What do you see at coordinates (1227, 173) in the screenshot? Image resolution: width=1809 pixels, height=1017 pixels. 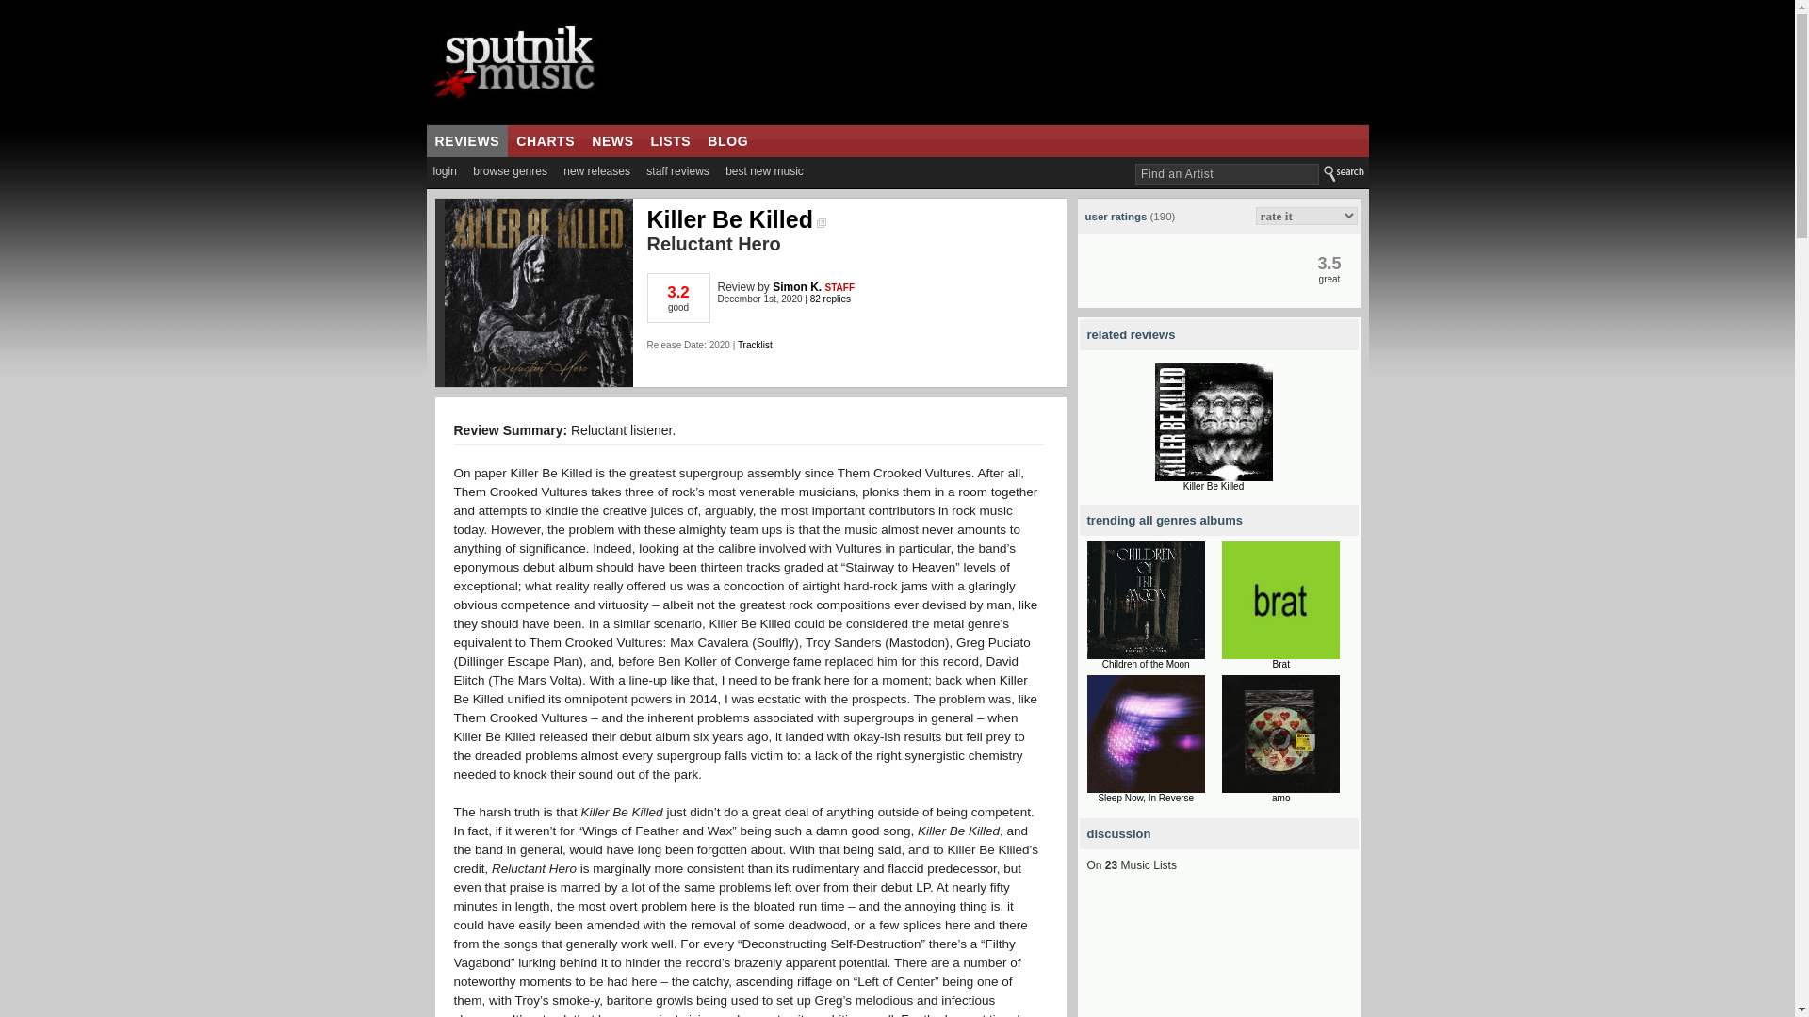 I see `Find an Artist` at bounding box center [1227, 173].